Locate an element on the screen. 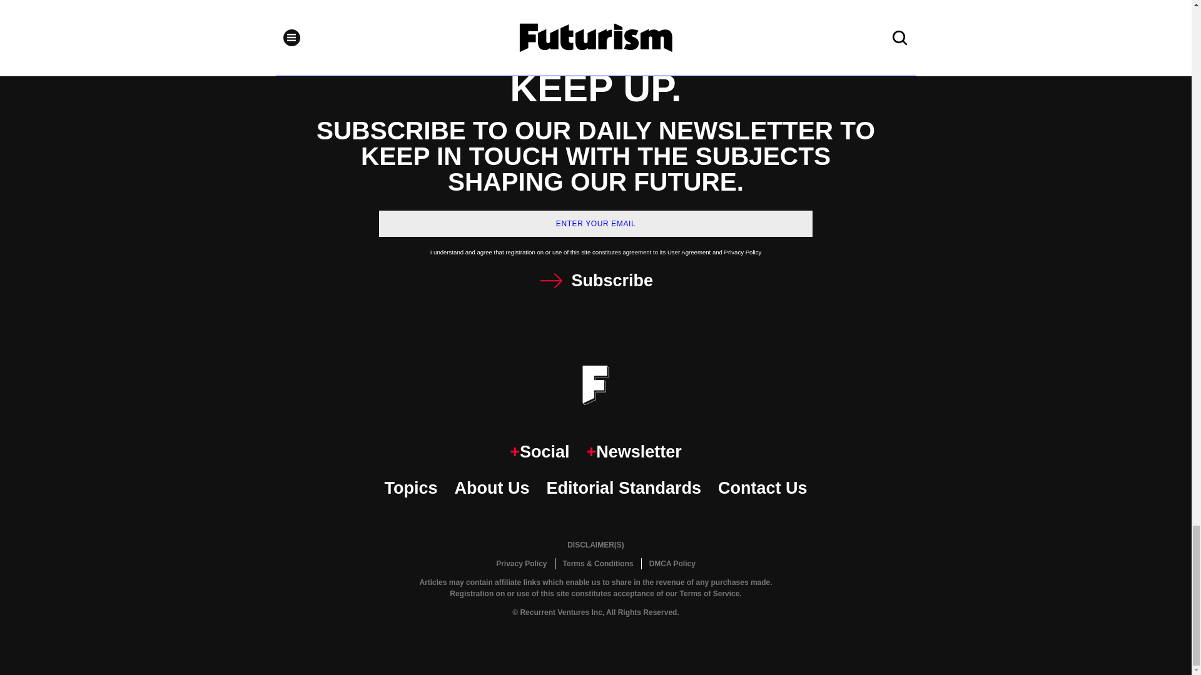 The image size is (1201, 675). About Us is located at coordinates (492, 489).